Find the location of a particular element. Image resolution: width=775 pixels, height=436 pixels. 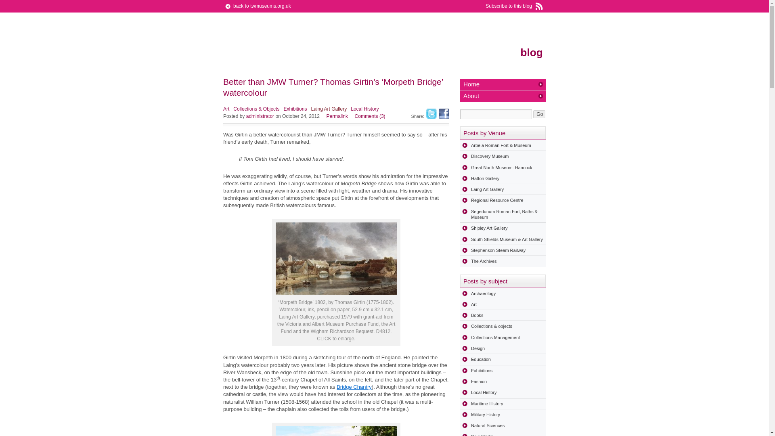

Local History is located at coordinates (365, 109).